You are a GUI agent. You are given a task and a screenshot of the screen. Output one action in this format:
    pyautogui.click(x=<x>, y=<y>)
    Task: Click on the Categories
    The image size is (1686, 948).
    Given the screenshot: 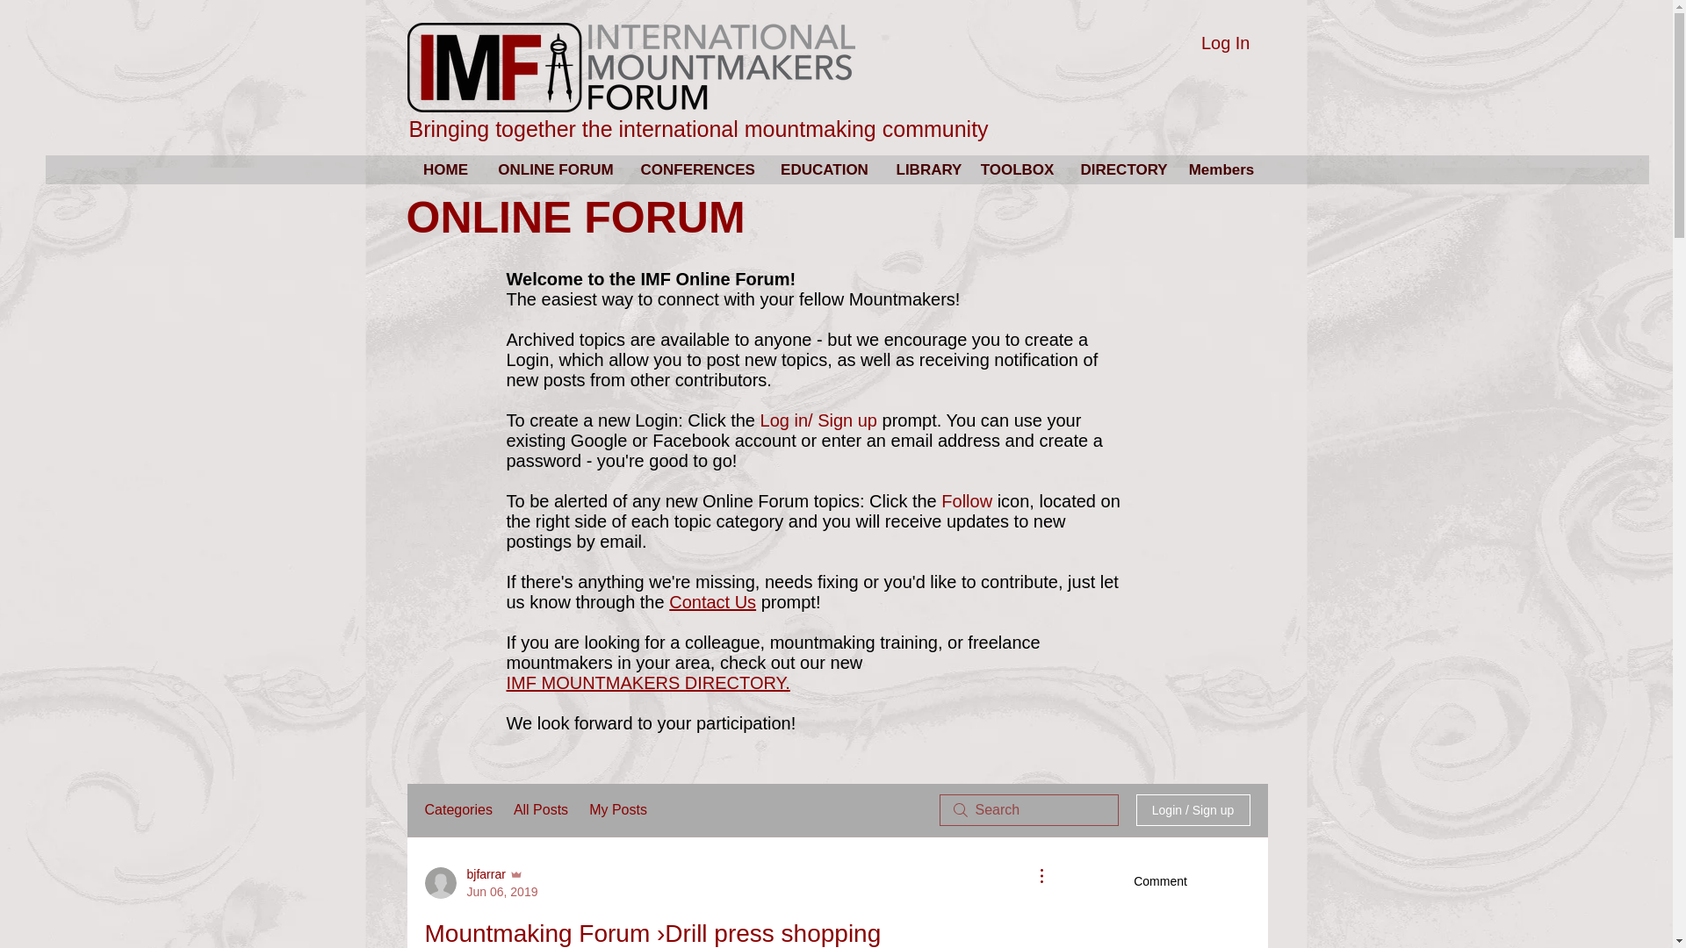 What is the action you would take?
    pyautogui.click(x=458, y=810)
    